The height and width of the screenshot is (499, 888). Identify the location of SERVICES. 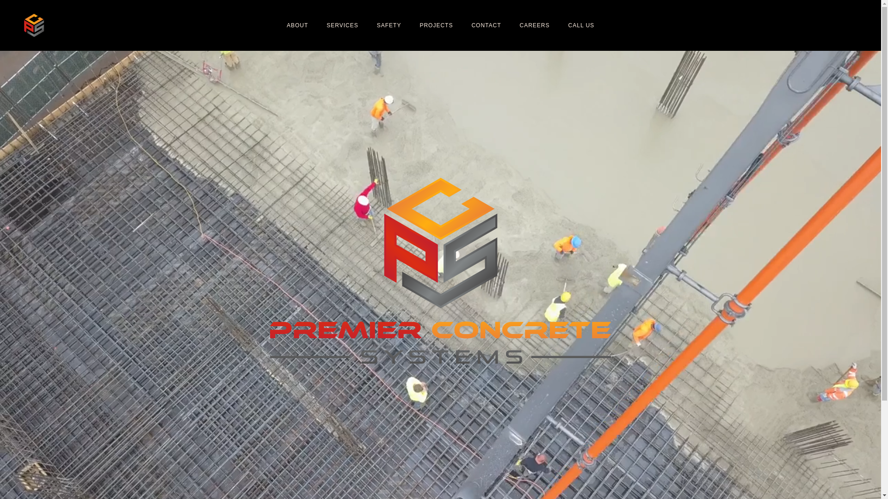
(342, 25).